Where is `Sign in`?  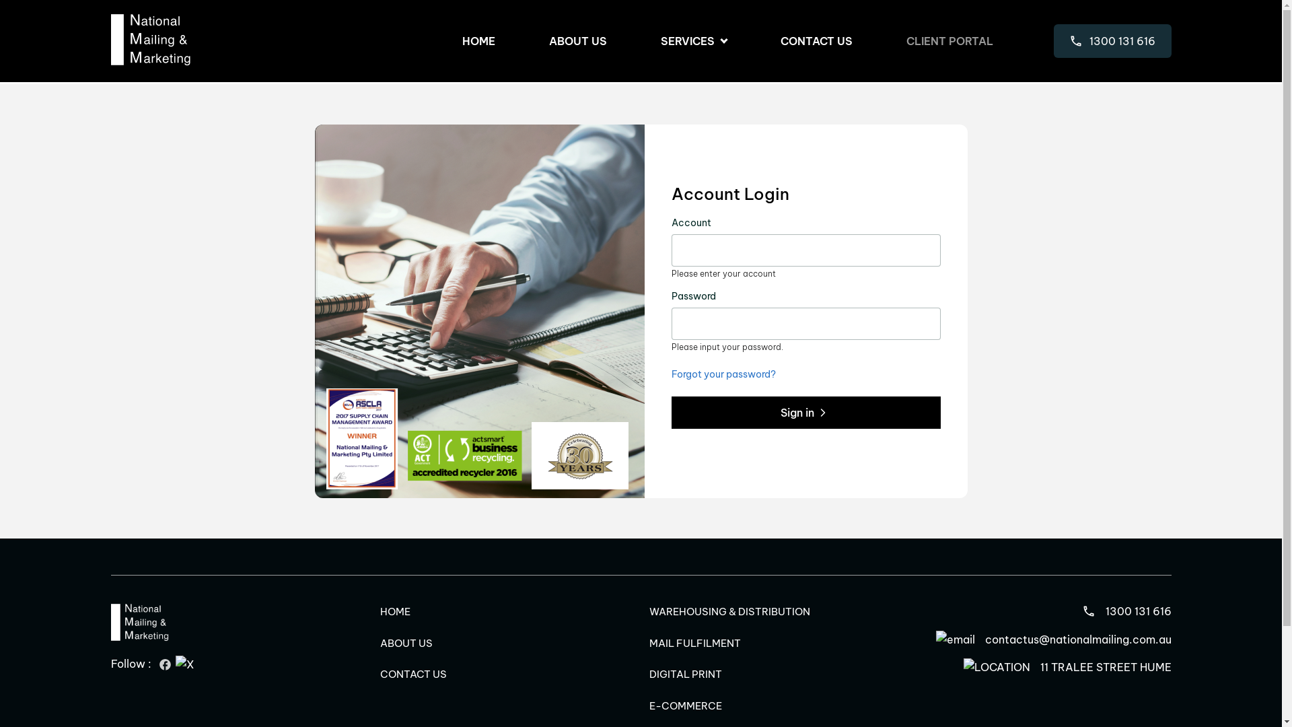 Sign in is located at coordinates (806, 413).